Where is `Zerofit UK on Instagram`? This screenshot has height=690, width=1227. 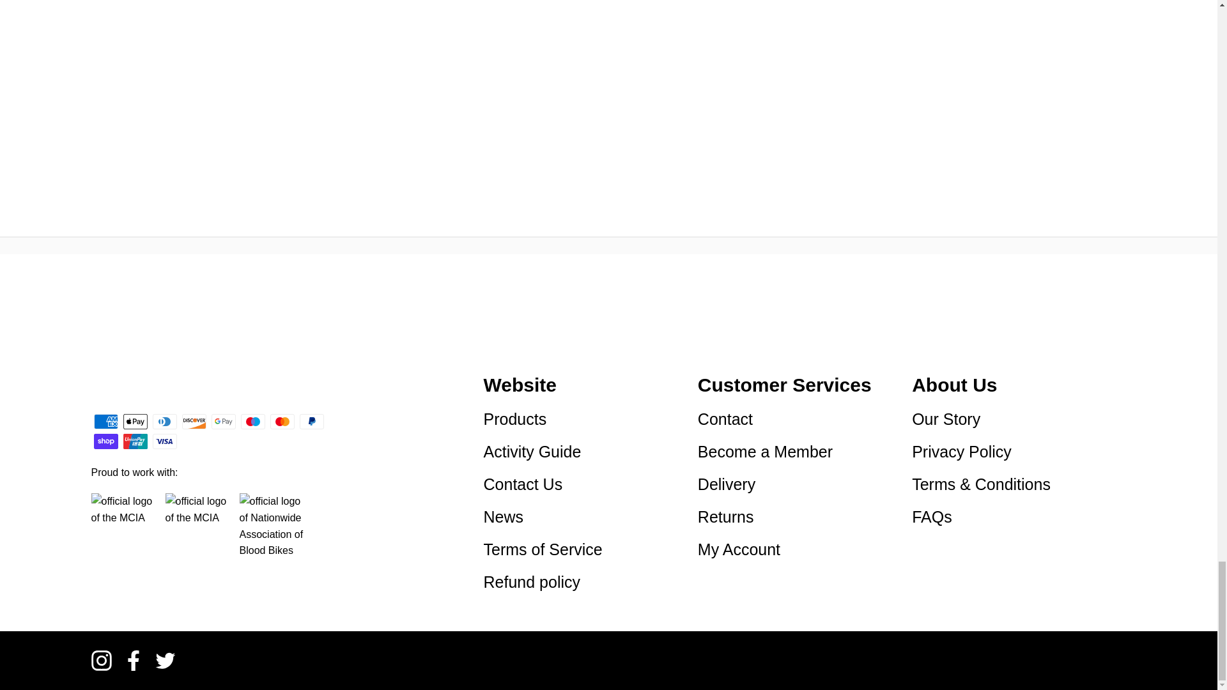 Zerofit UK on Instagram is located at coordinates (101, 661).